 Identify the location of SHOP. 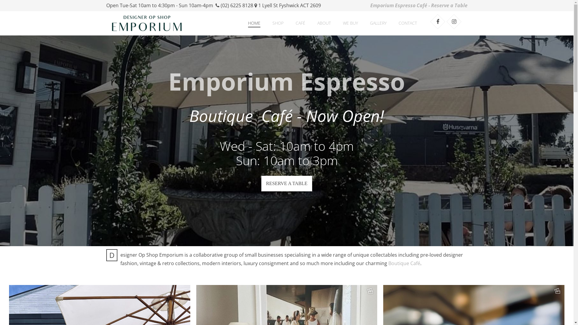
(278, 23).